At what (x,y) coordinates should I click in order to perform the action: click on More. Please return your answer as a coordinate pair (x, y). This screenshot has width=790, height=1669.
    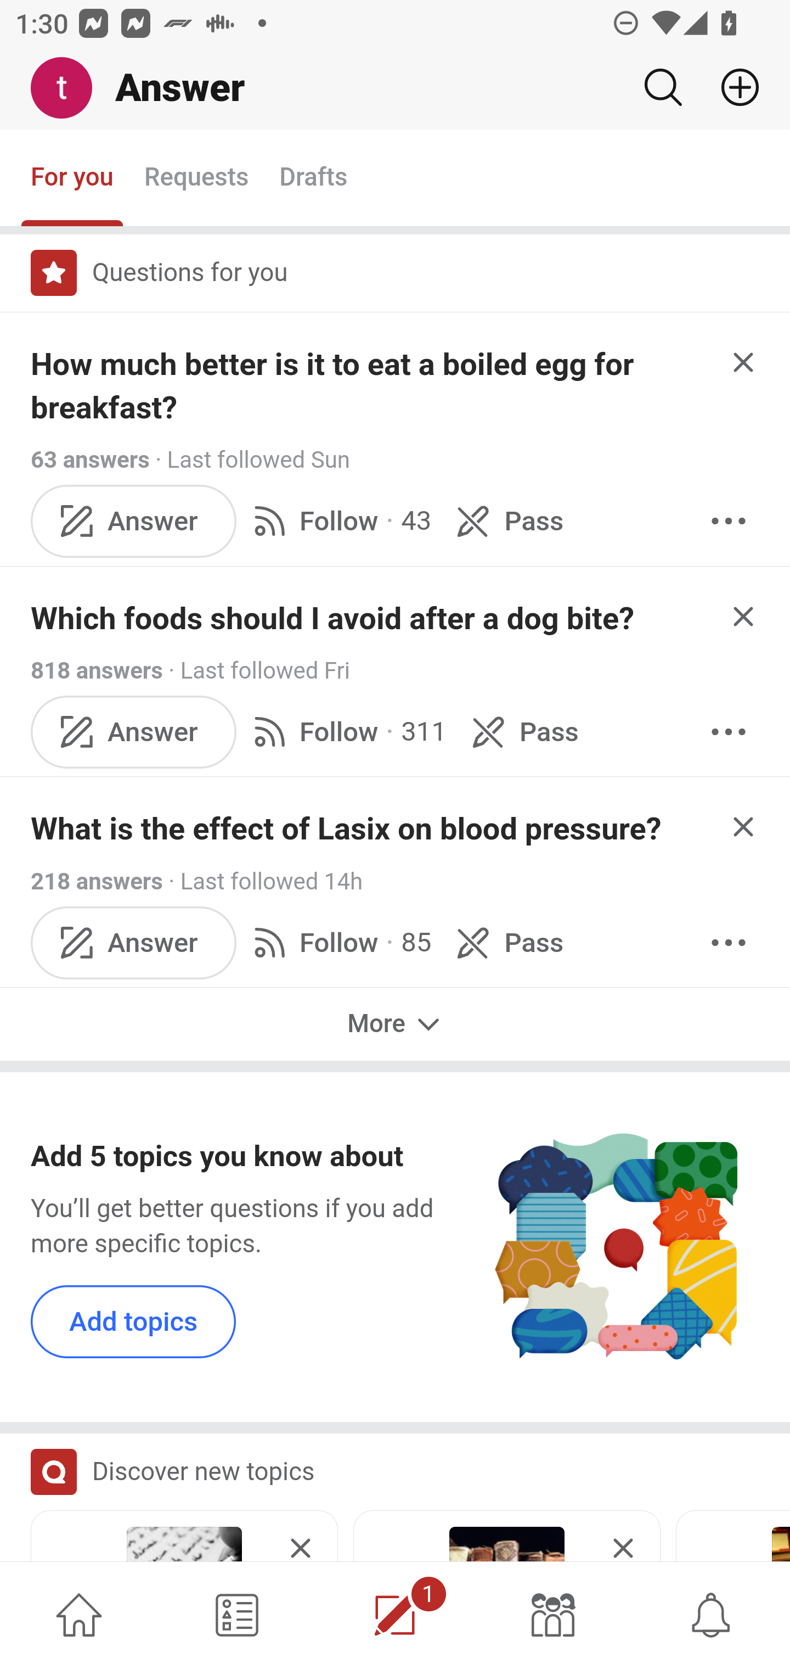
    Looking at the image, I should click on (729, 731).